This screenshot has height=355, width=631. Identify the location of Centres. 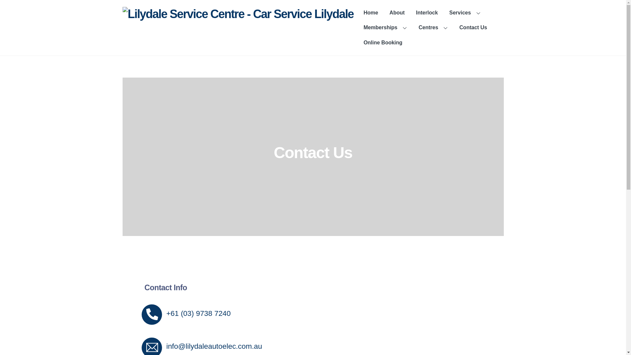
(433, 28).